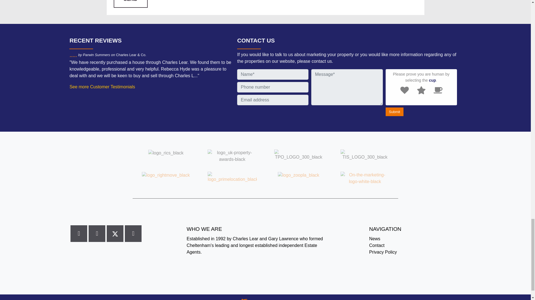  What do you see at coordinates (395, 112) in the screenshot?
I see `Submit` at bounding box center [395, 112].